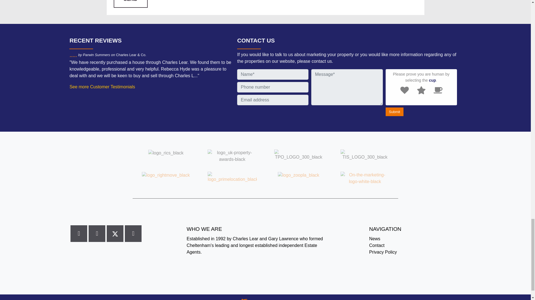  What do you see at coordinates (395, 112) in the screenshot?
I see `Submit` at bounding box center [395, 112].